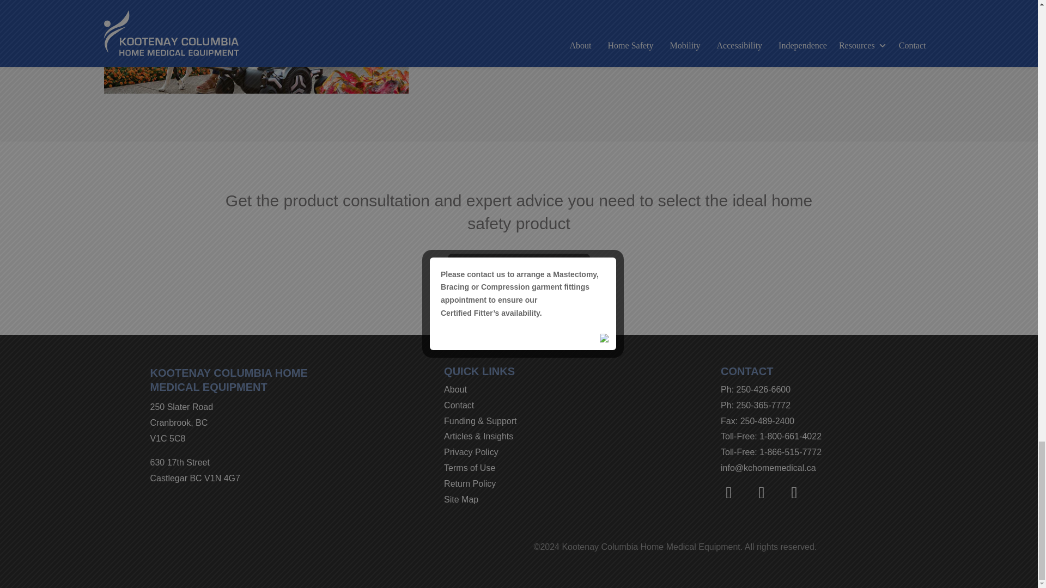  I want to click on Follow on LinkedIn, so click(794, 492).